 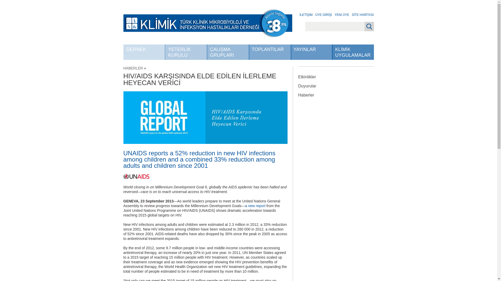 I want to click on UNAIDS logo, so click(x=136, y=176).